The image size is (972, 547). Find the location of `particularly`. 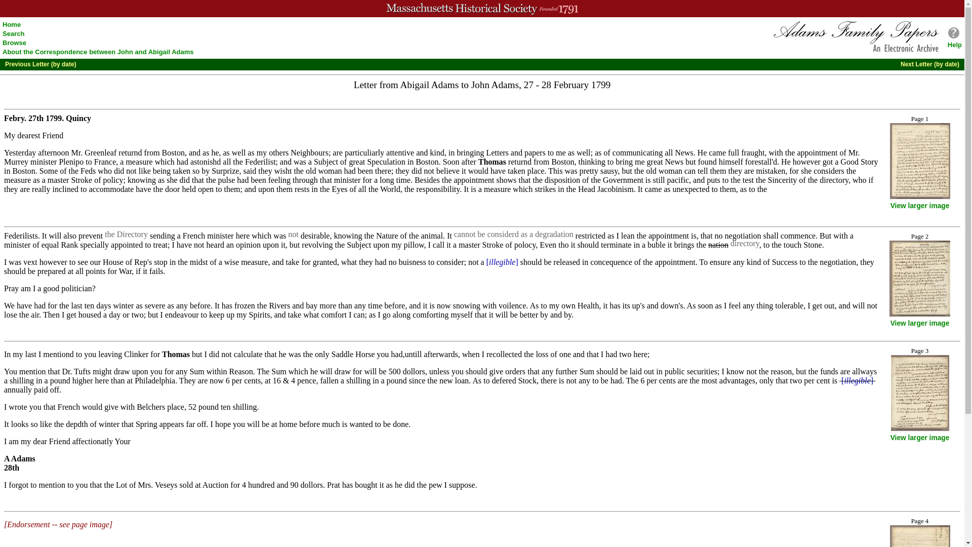

particularly is located at coordinates (364, 152).